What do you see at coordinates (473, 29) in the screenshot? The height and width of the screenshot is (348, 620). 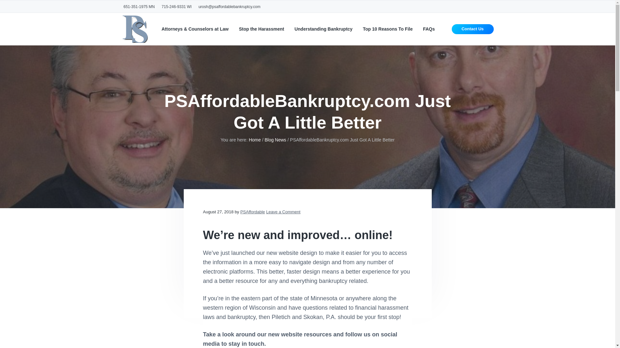 I see `Contact Us` at bounding box center [473, 29].